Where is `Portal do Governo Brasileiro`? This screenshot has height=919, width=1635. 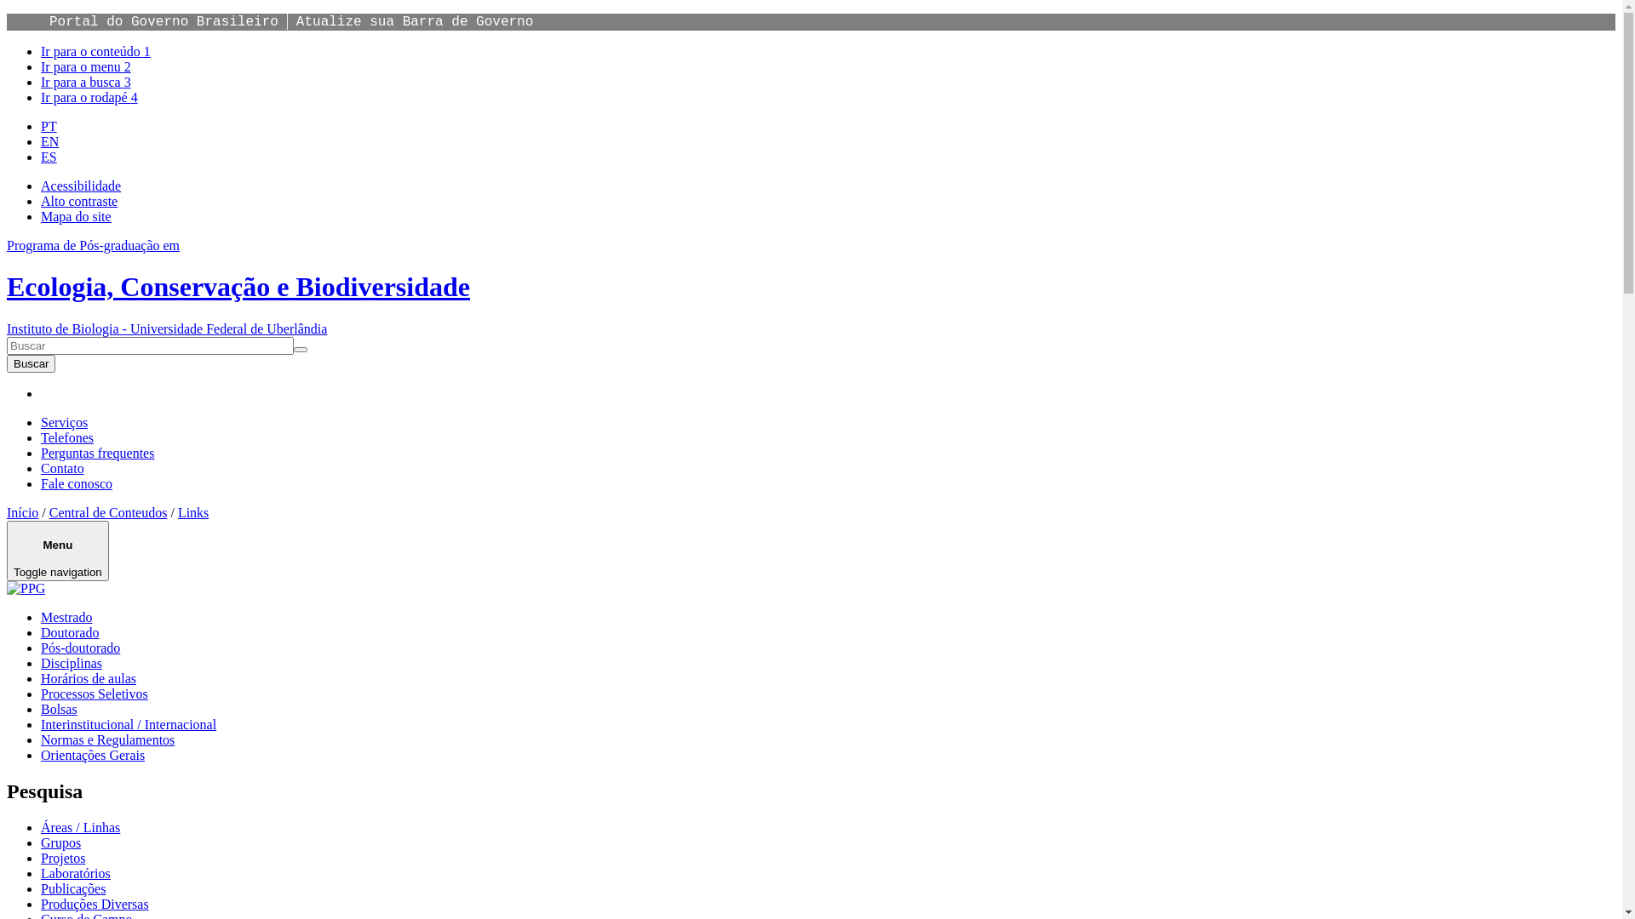 Portal do Governo Brasileiro is located at coordinates (163, 22).